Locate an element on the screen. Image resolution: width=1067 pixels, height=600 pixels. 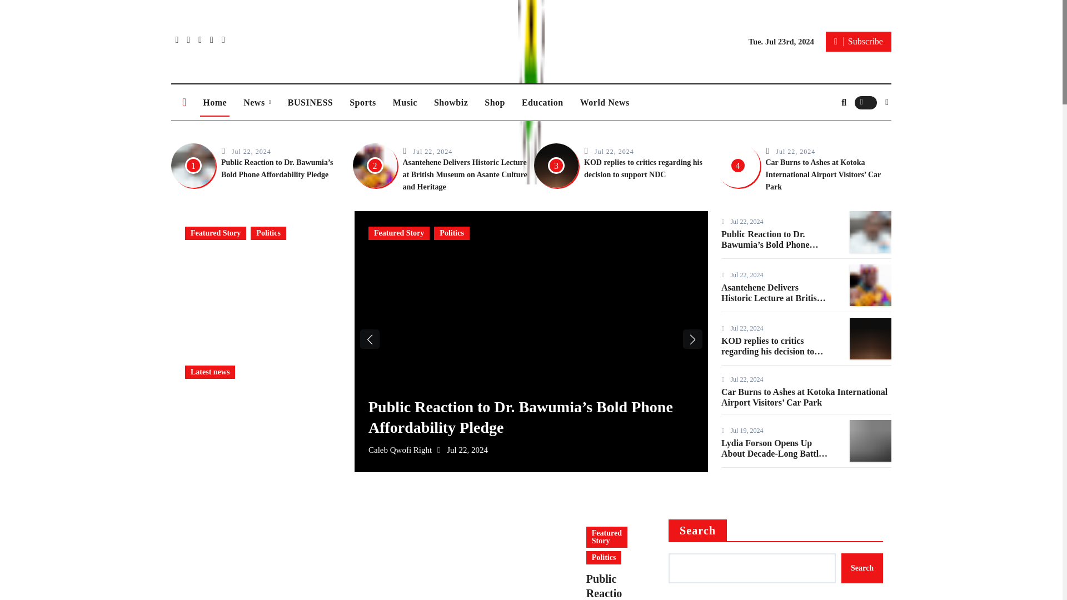
Home is located at coordinates (215, 102).